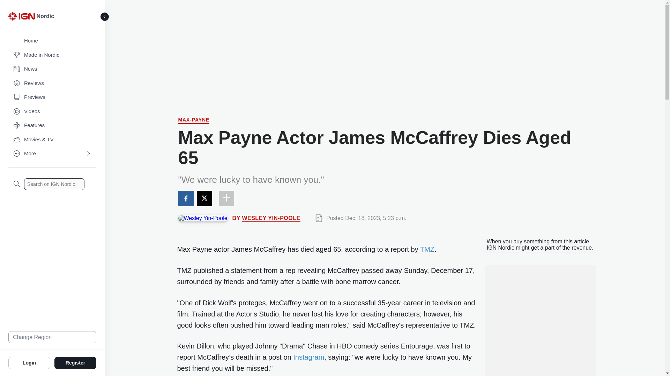 The image size is (670, 376). I want to click on Made in Nordic, so click(52, 55).